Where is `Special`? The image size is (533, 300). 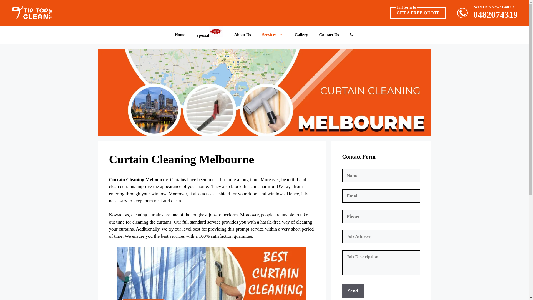
Special is located at coordinates (210, 34).